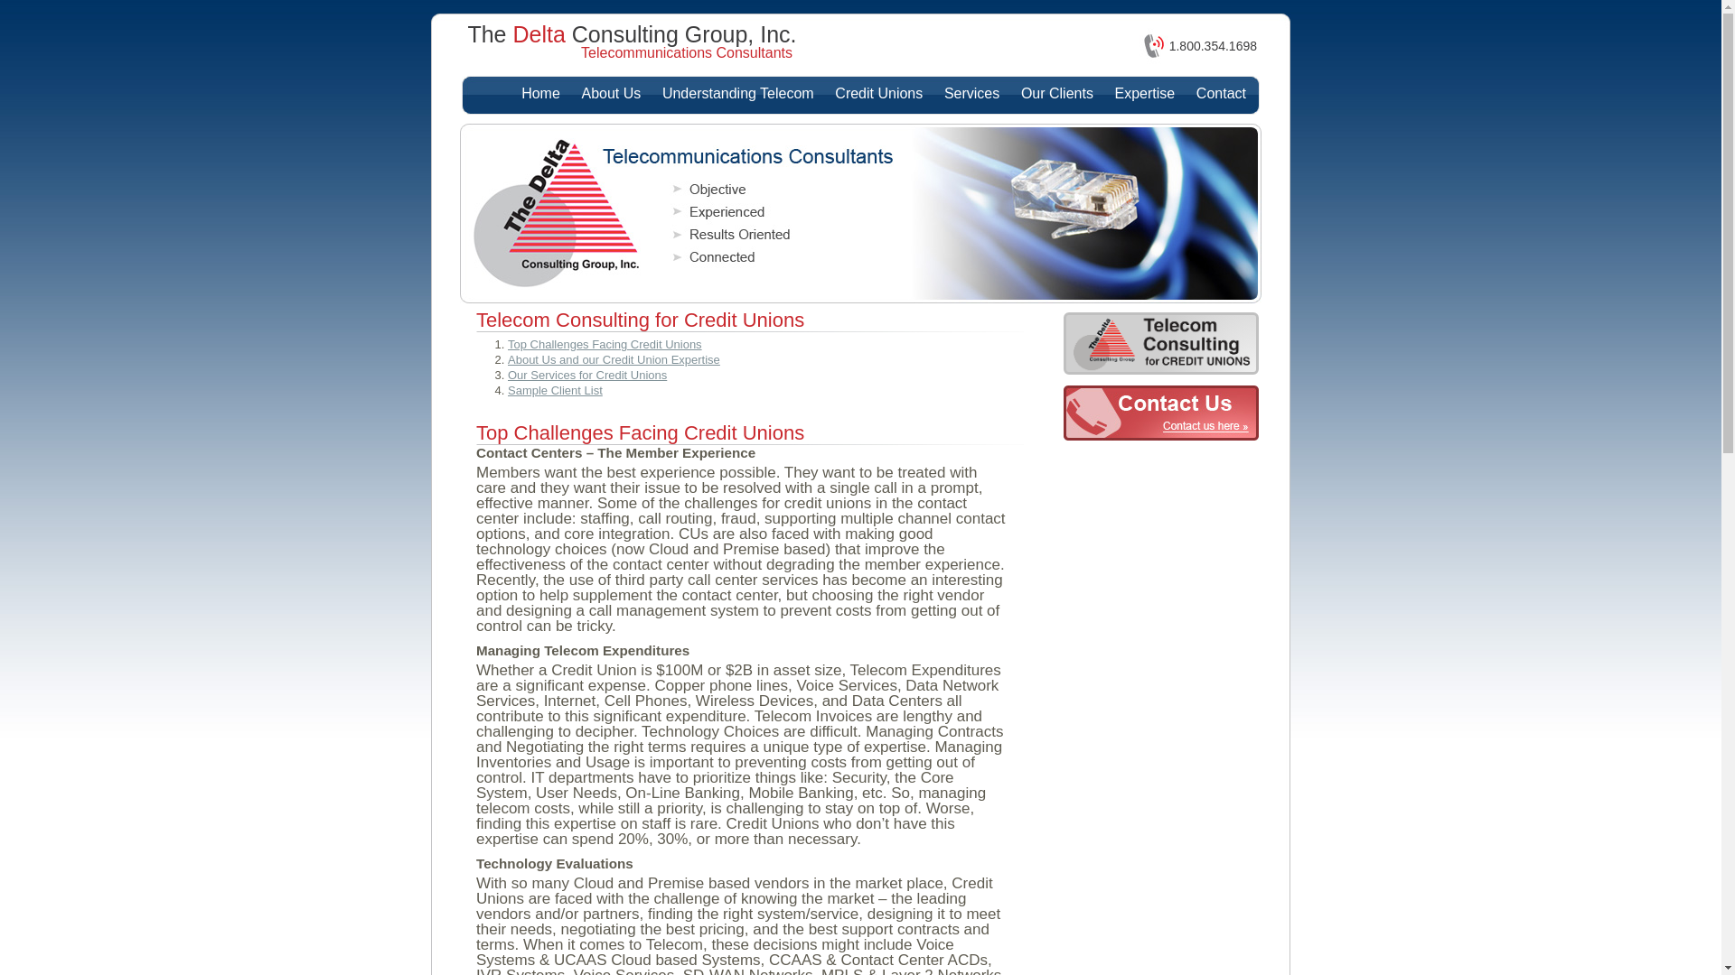 This screenshot has width=1735, height=975. I want to click on Expertise, so click(1146, 94).